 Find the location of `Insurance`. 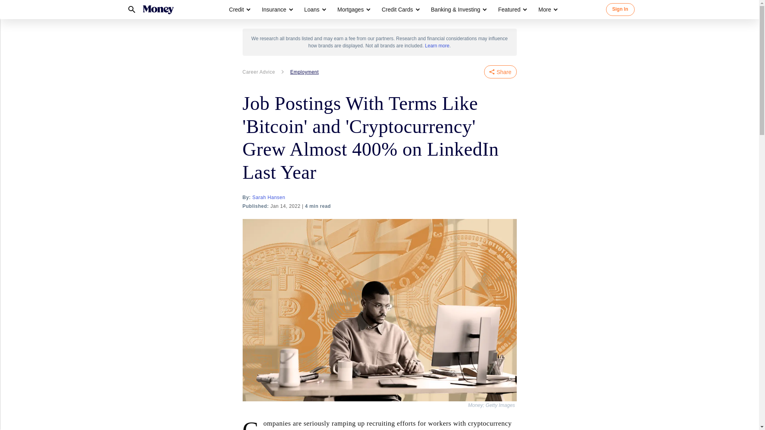

Insurance is located at coordinates (274, 10).